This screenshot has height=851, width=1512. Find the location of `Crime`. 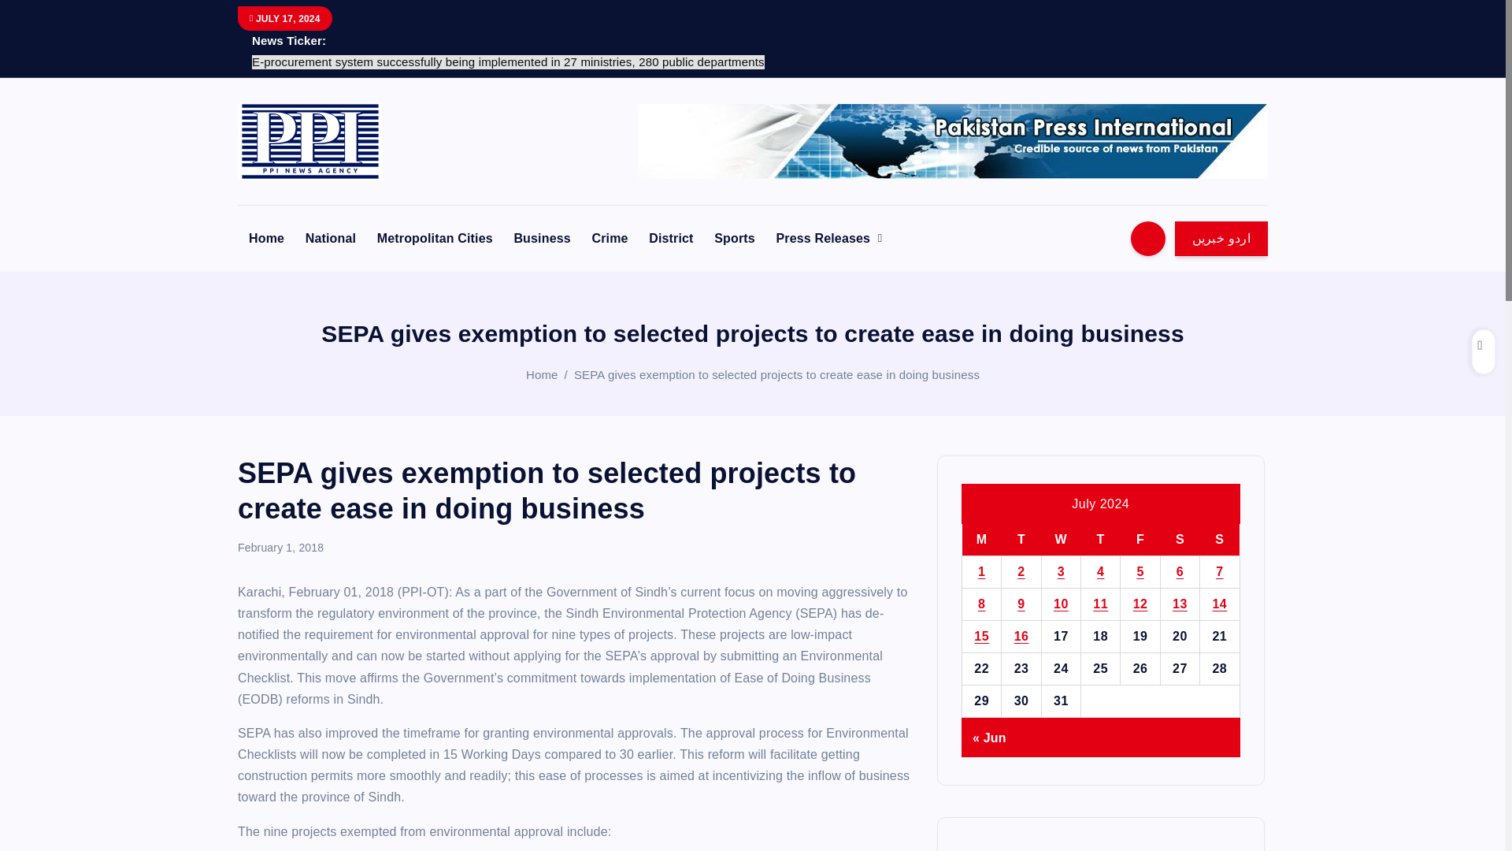

Crime is located at coordinates (610, 238).